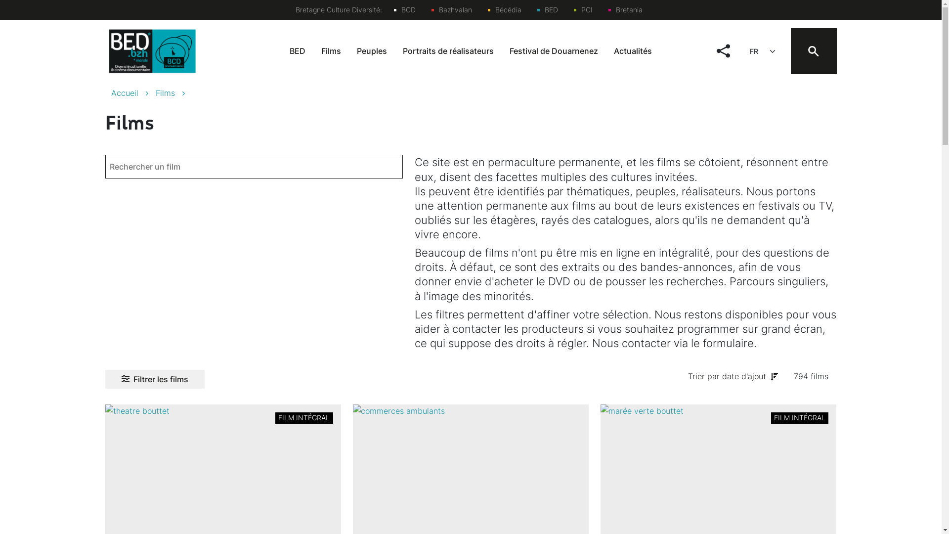  What do you see at coordinates (625, 10) in the screenshot?
I see `Bretania` at bounding box center [625, 10].